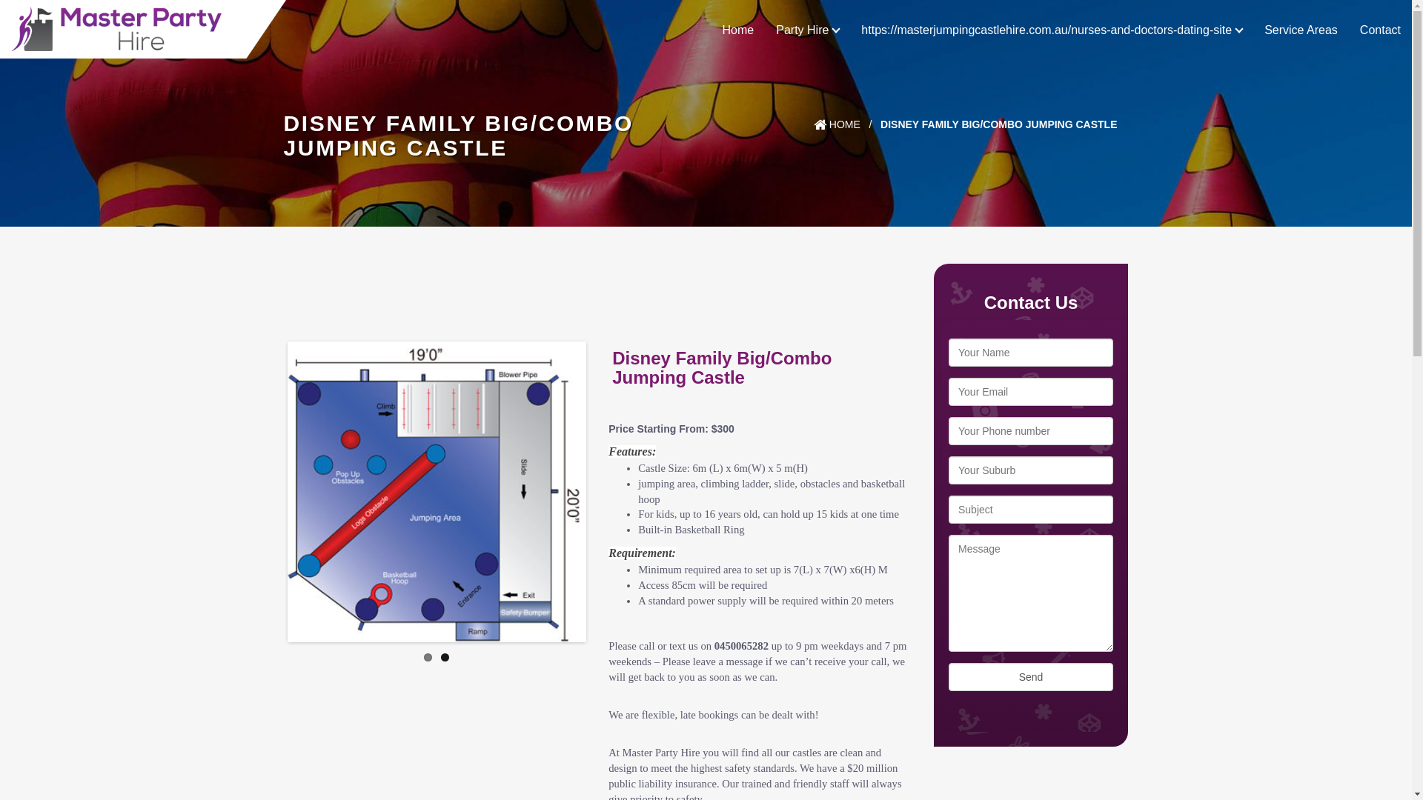  What do you see at coordinates (1380, 24) in the screenshot?
I see `Contact` at bounding box center [1380, 24].